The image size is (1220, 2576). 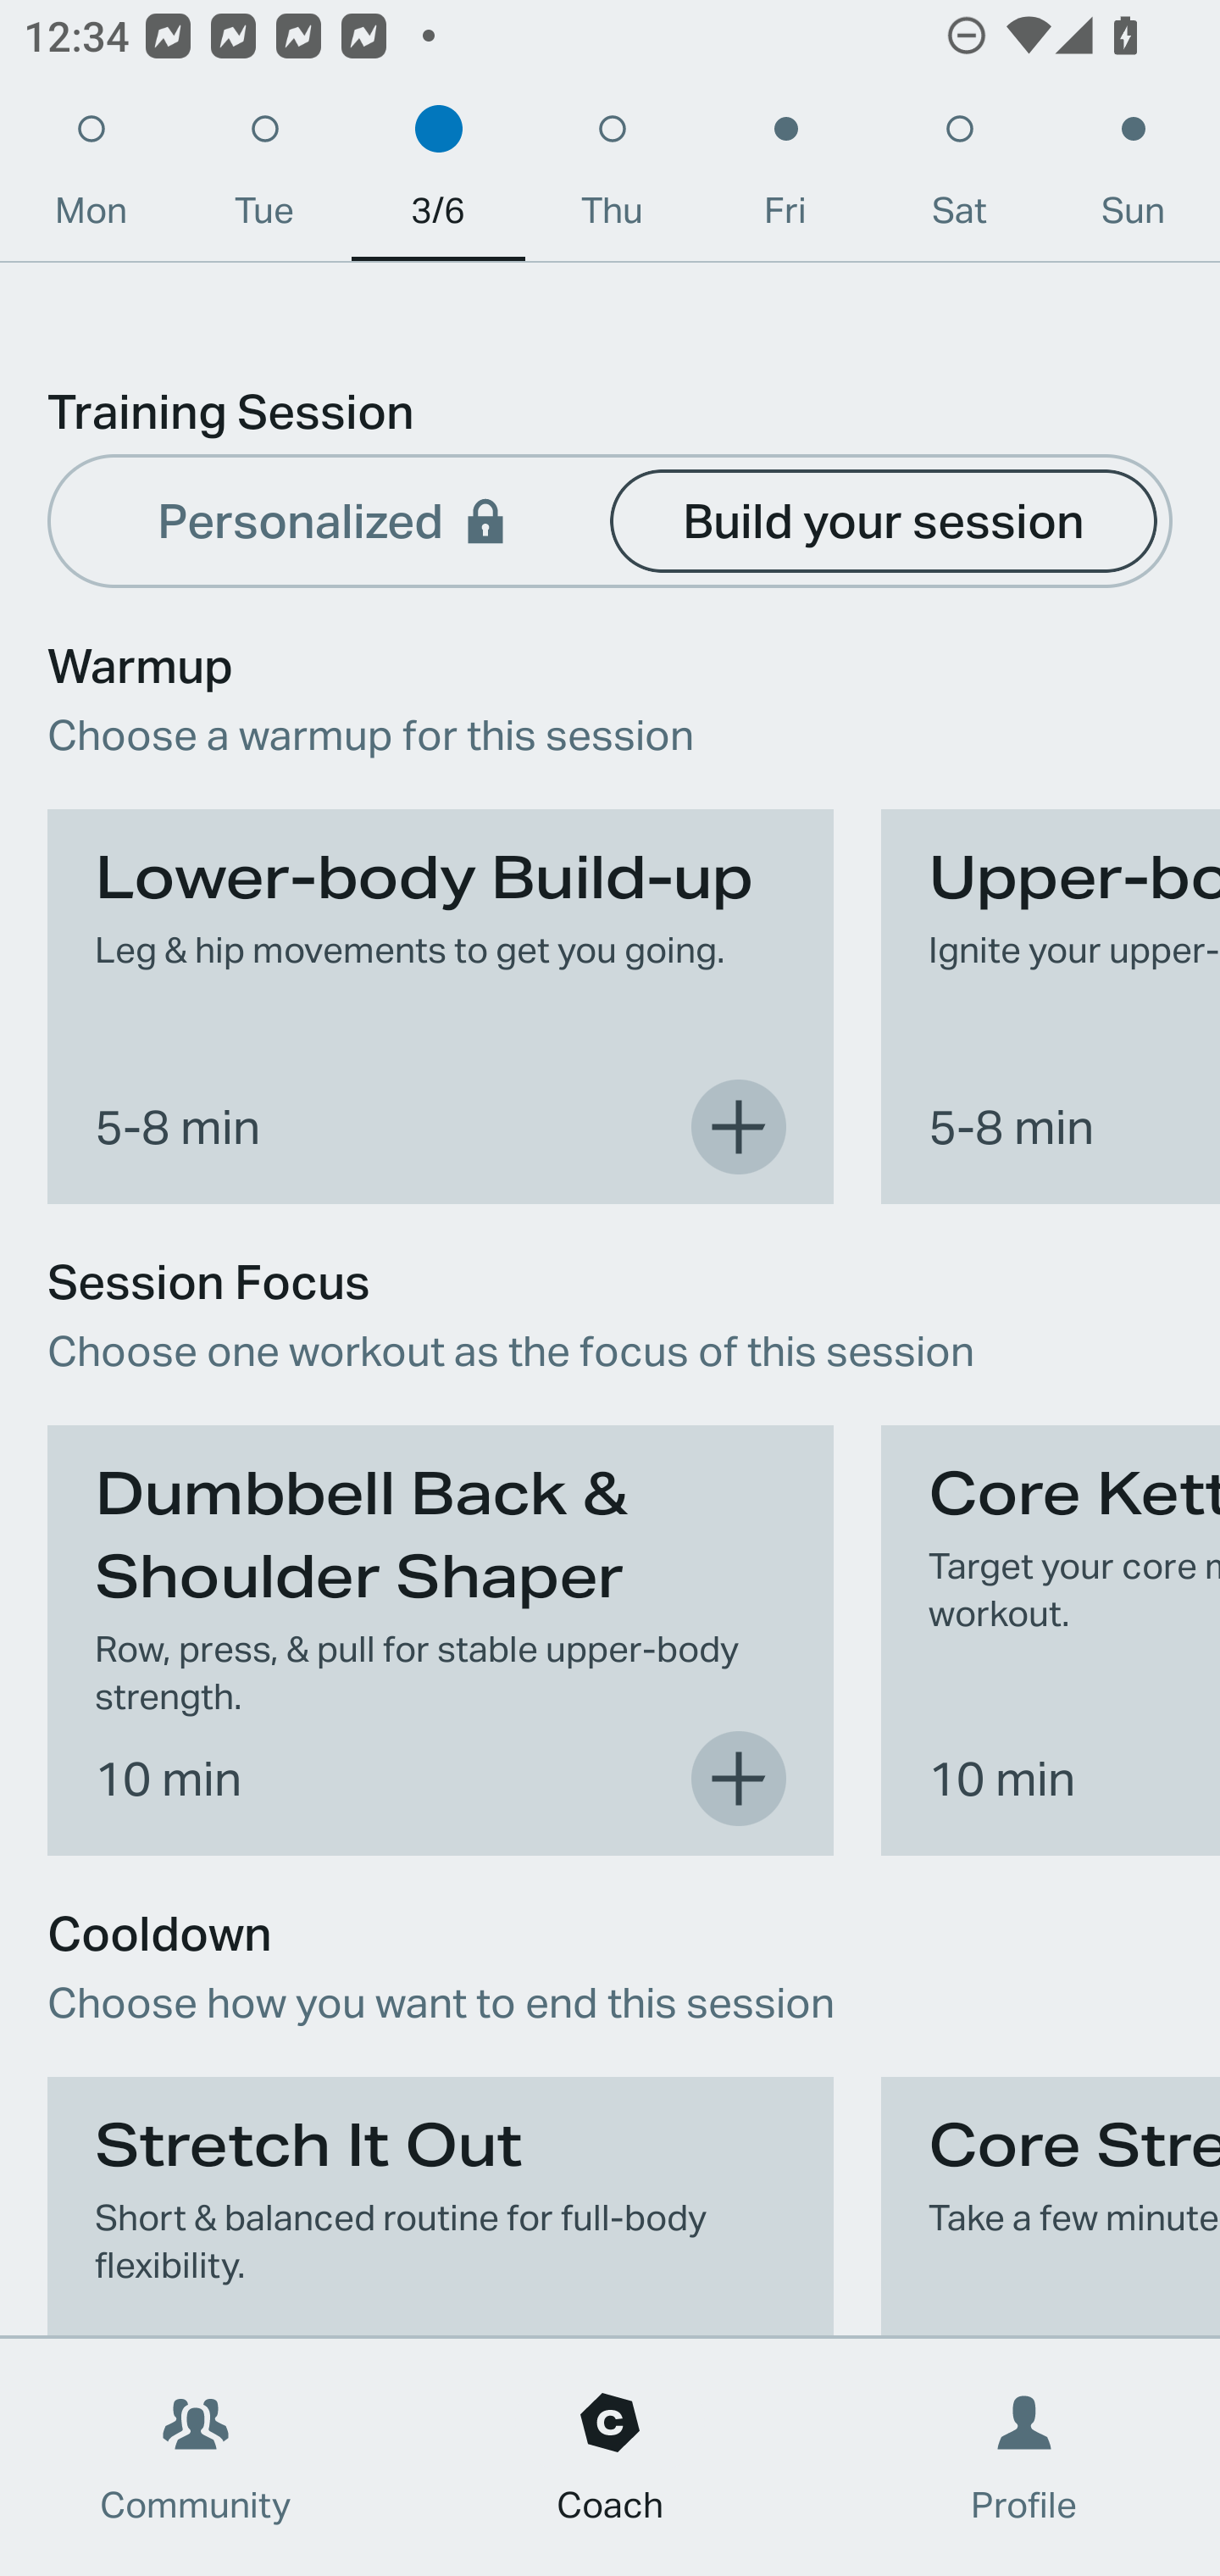 What do you see at coordinates (785, 178) in the screenshot?
I see `Fri` at bounding box center [785, 178].